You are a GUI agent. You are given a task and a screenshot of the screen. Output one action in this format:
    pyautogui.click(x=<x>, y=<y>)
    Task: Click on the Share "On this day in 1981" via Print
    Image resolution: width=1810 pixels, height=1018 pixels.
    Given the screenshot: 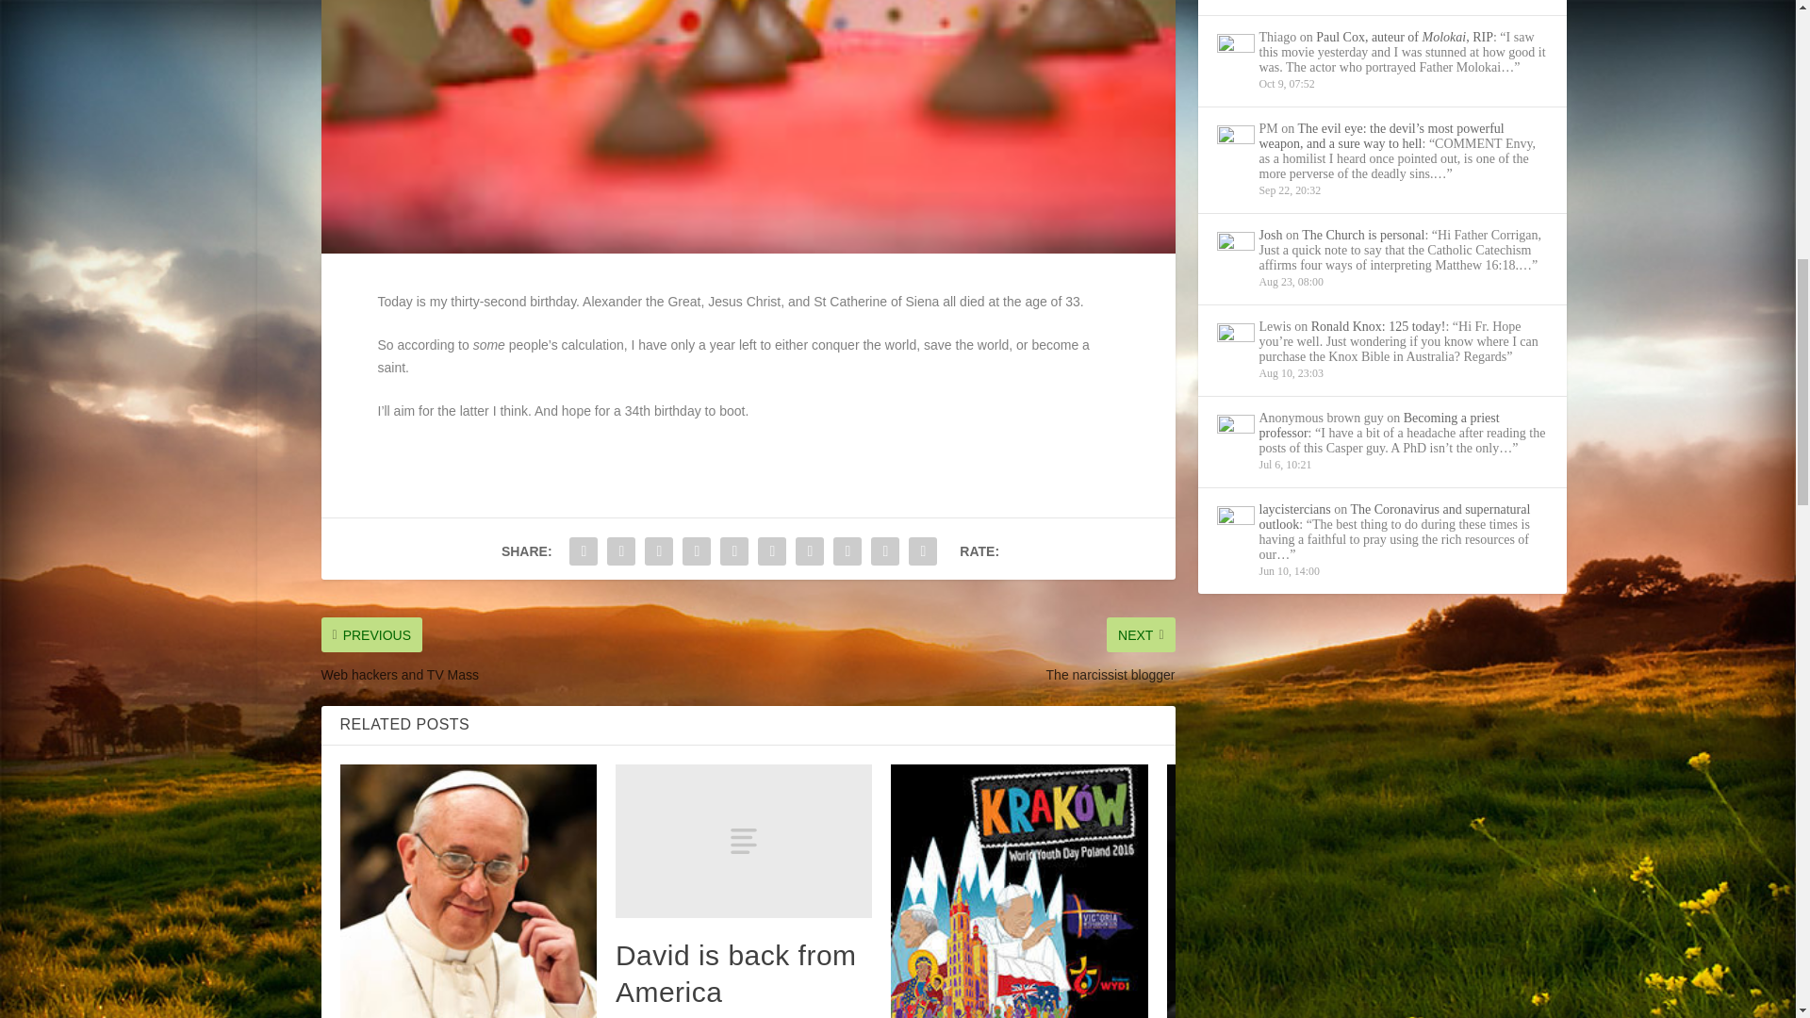 What is the action you would take?
    pyautogui.click(x=922, y=550)
    